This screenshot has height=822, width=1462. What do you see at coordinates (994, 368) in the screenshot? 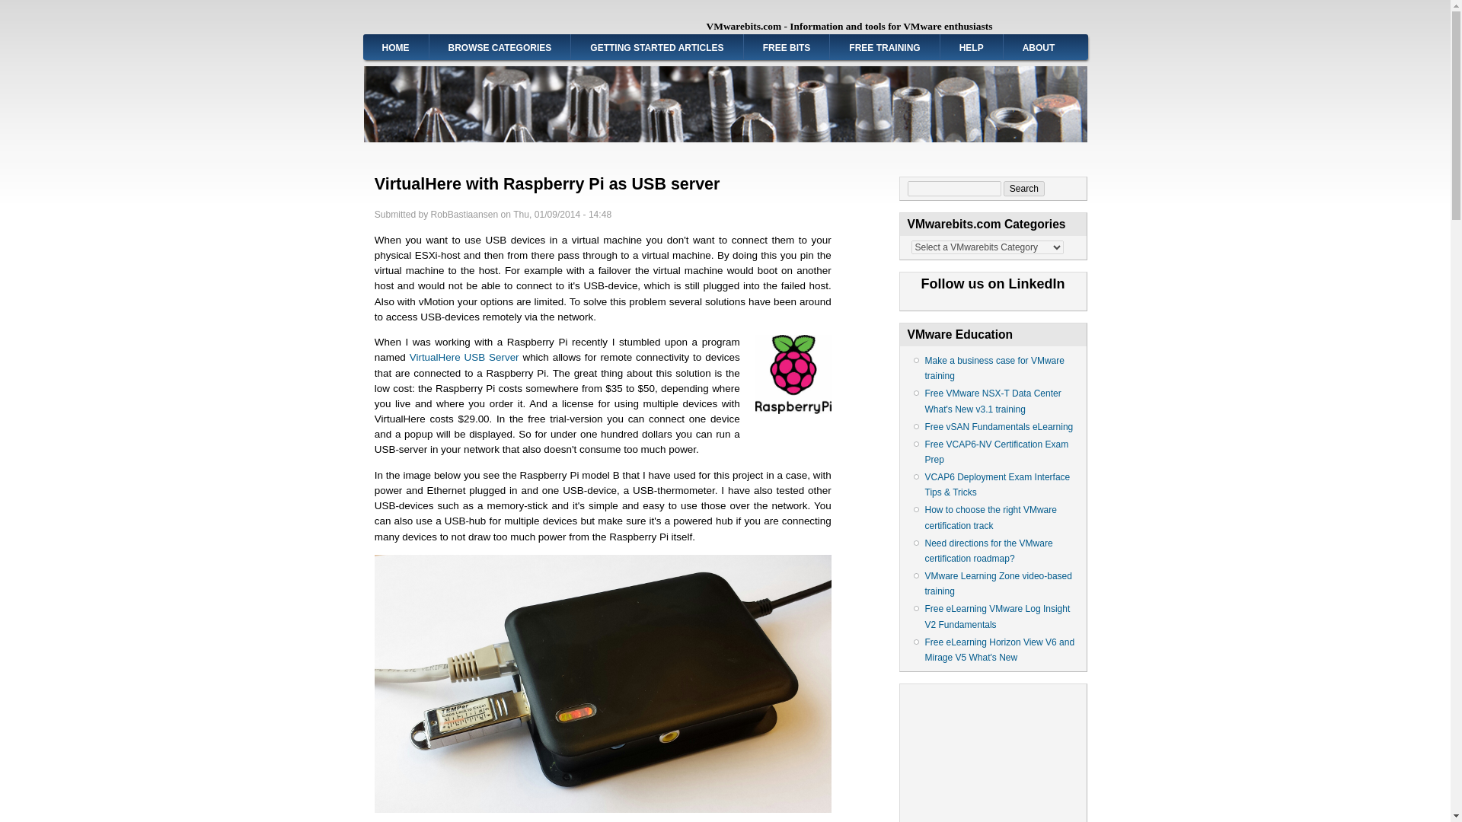
I see `Make a business case for VMware training` at bounding box center [994, 368].